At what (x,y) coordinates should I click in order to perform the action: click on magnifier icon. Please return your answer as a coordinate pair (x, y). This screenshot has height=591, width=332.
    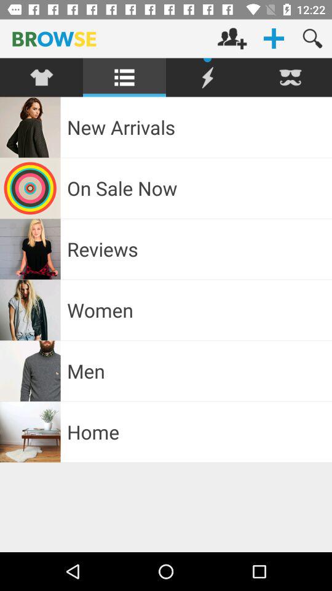
    Looking at the image, I should click on (312, 38).